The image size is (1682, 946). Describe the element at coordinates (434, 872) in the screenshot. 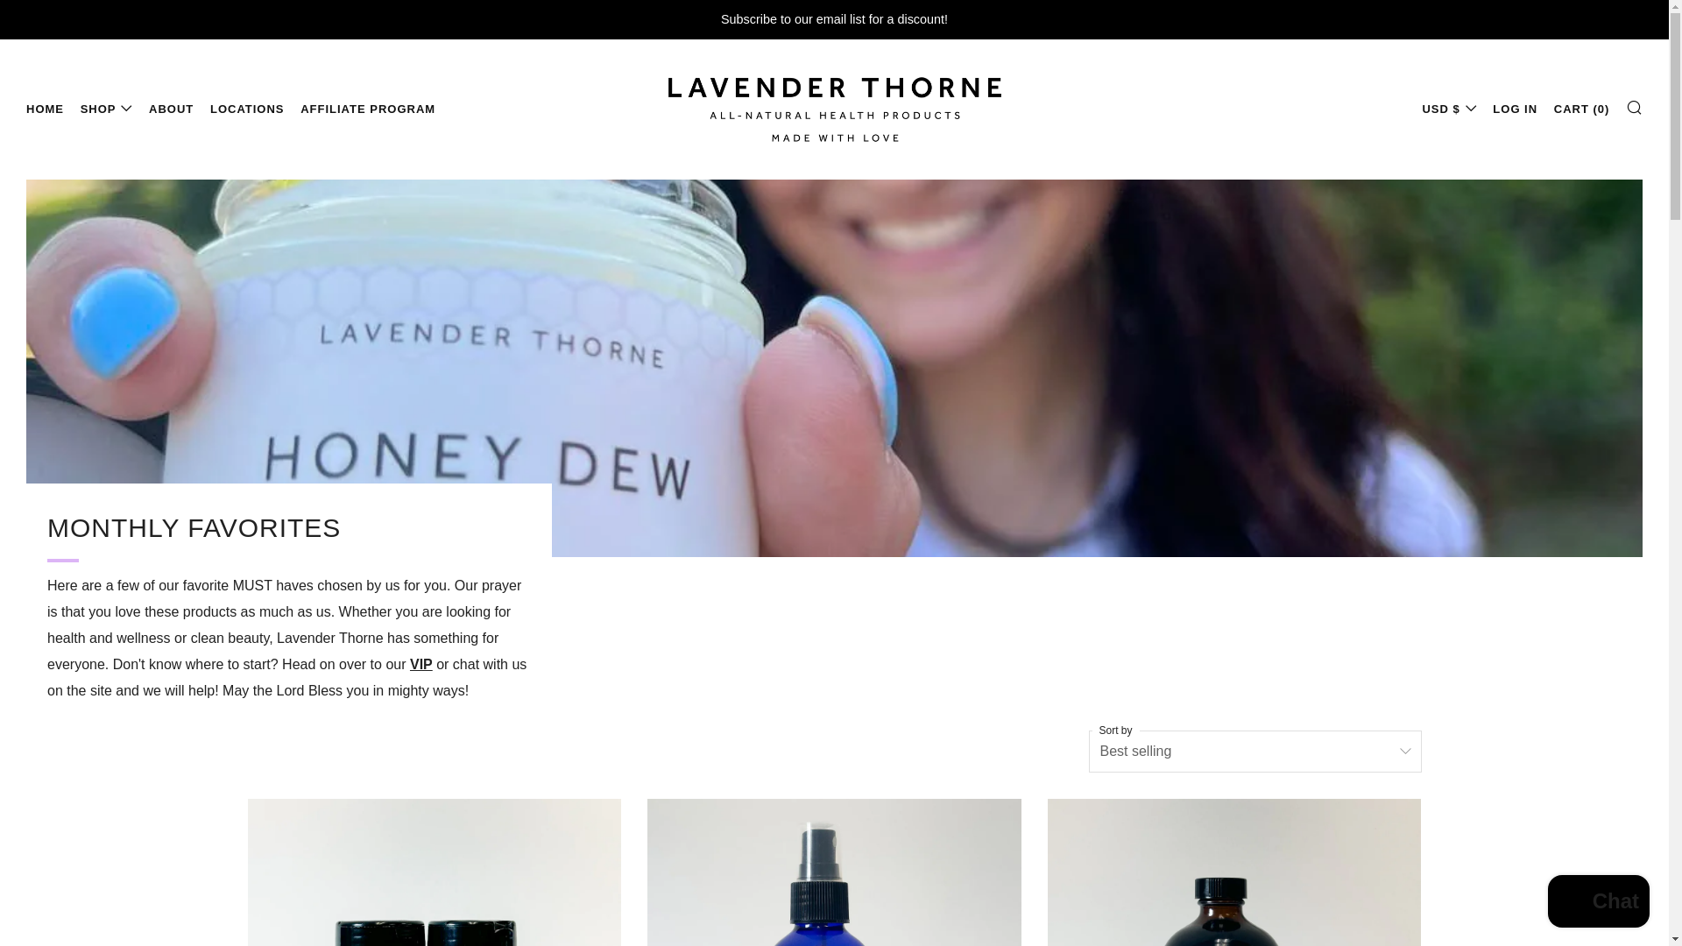

I see `Dry Shampoo` at that location.